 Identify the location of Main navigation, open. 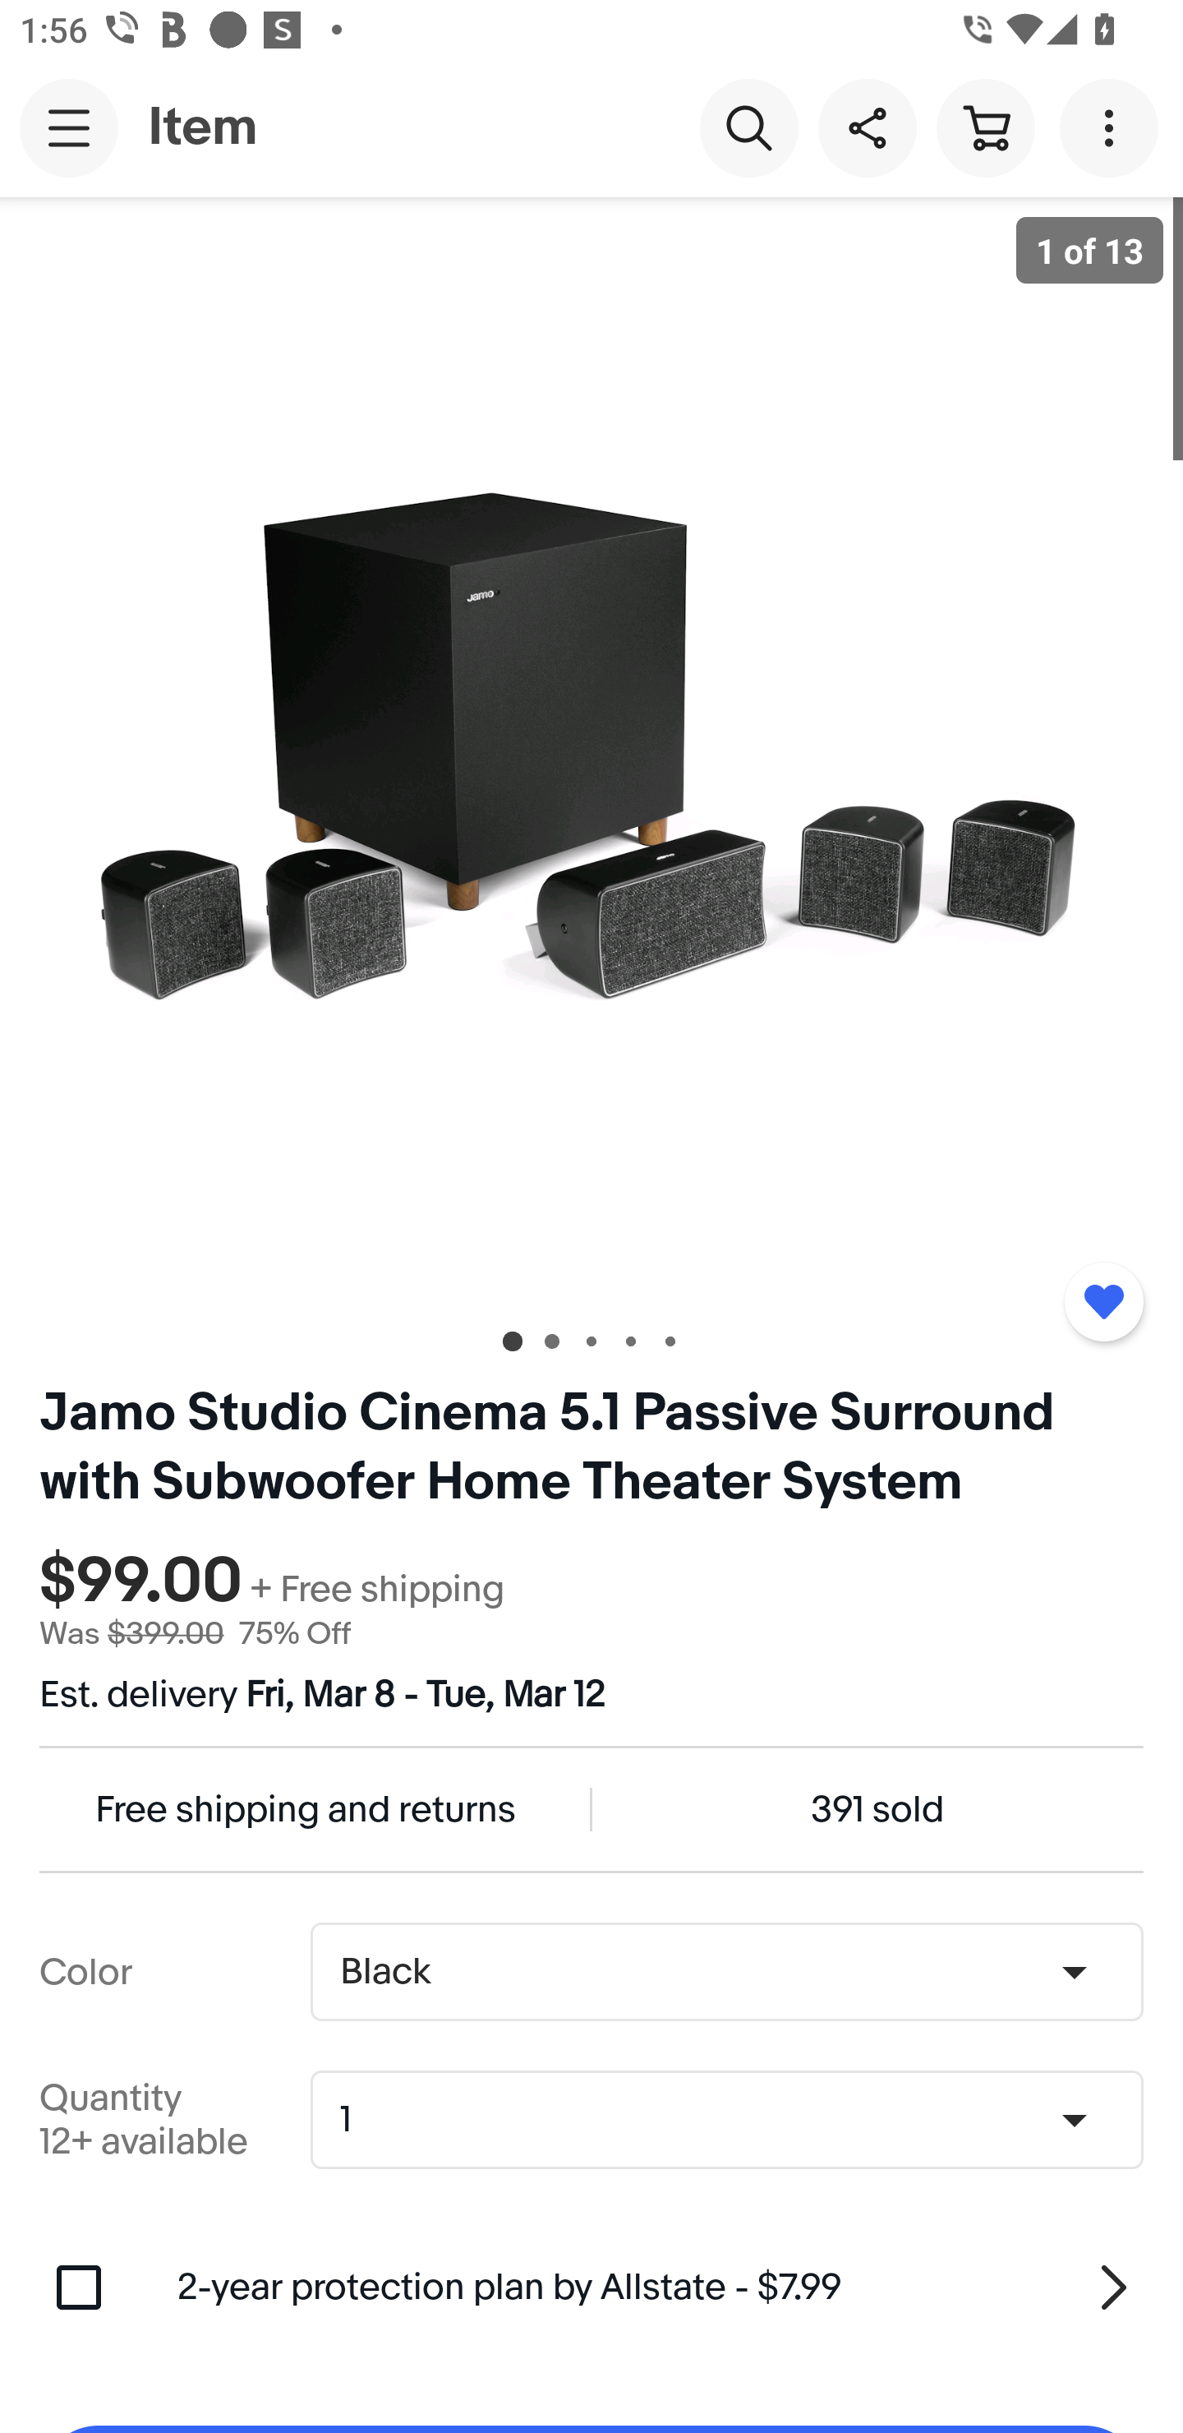
(69, 127).